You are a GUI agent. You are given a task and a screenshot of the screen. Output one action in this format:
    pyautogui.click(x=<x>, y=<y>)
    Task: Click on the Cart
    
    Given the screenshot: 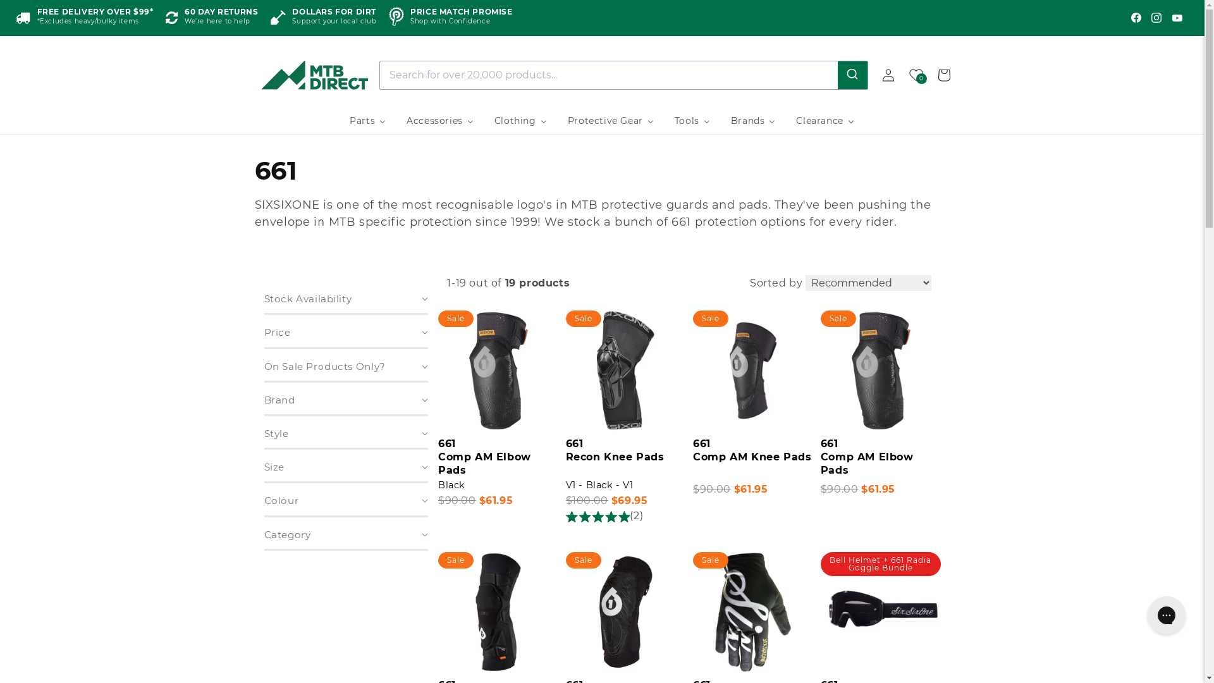 What is the action you would take?
    pyautogui.click(x=943, y=75)
    